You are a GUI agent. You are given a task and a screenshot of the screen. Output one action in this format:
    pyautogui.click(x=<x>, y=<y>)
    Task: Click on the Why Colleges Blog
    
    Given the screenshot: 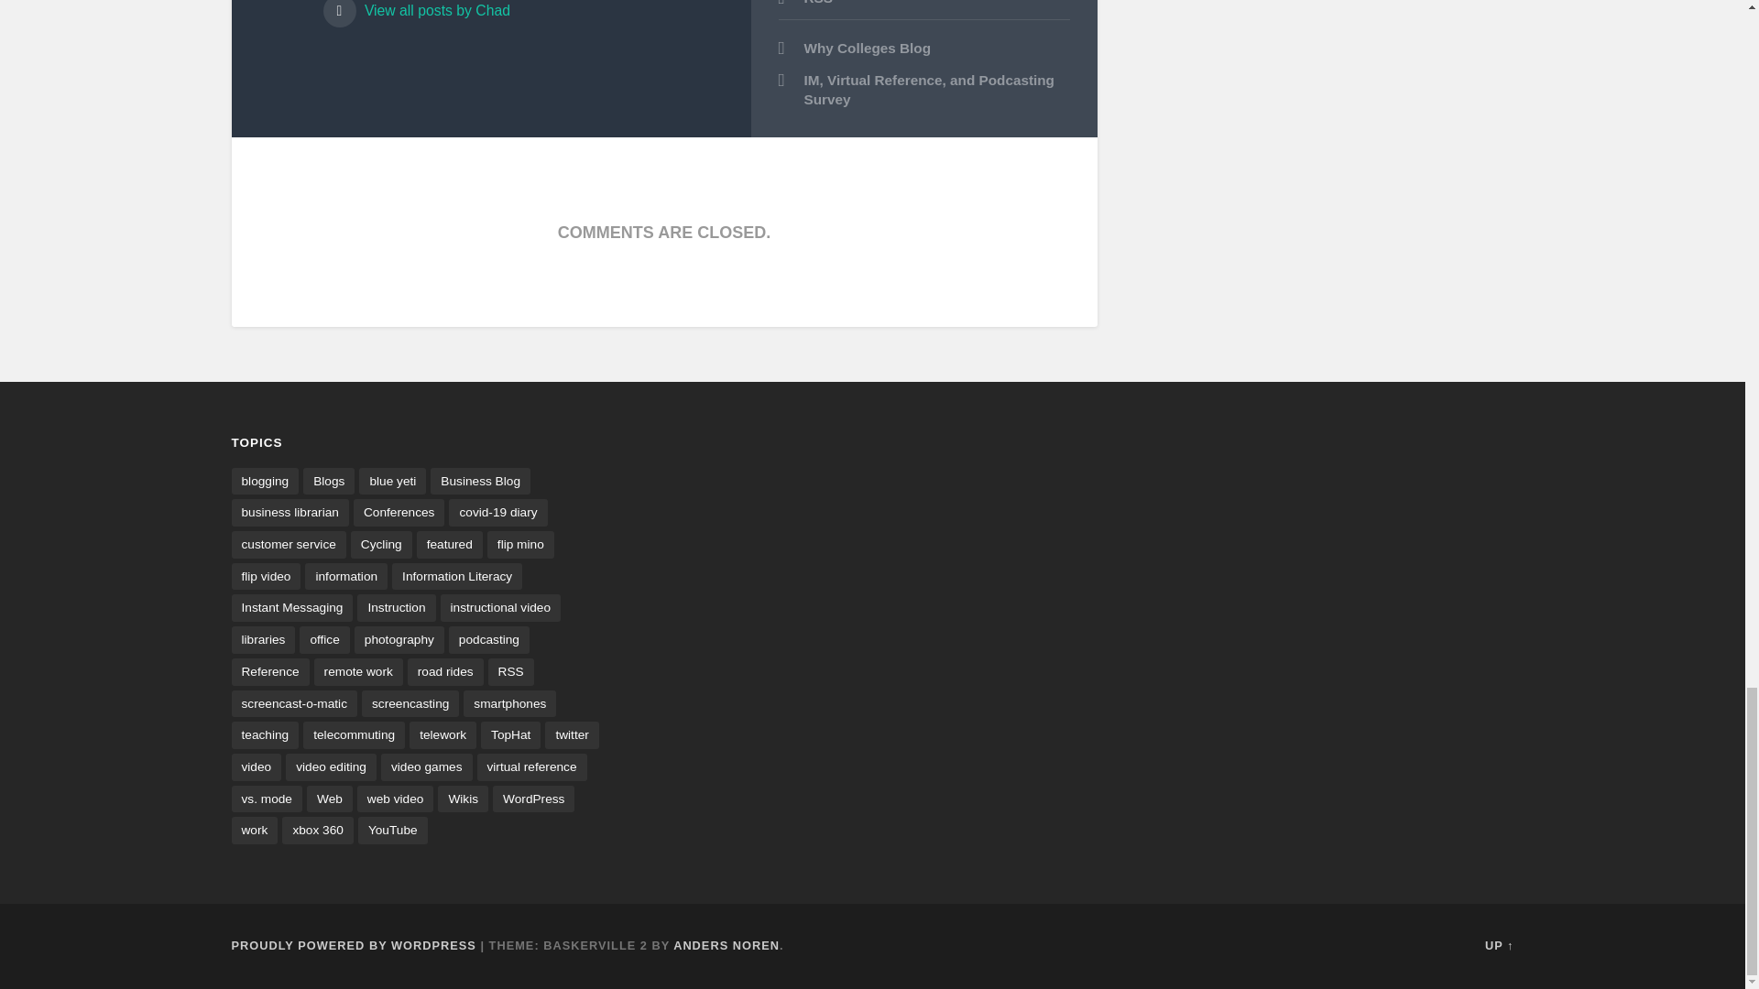 What is the action you would take?
    pyautogui.click(x=923, y=49)
    